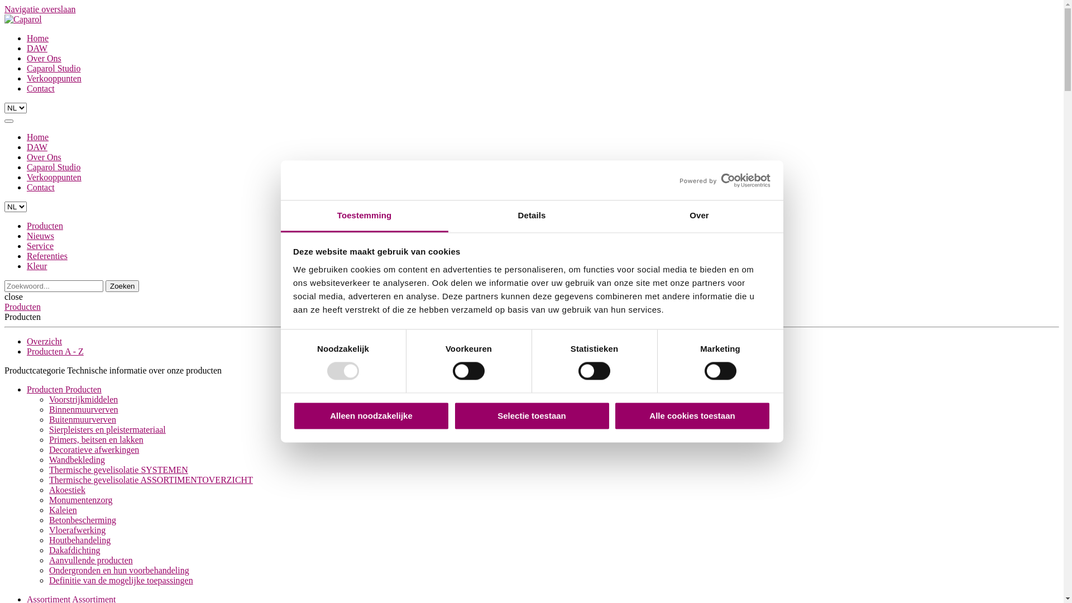  Describe the element at coordinates (107, 430) in the screenshot. I see `Sierpleisters en pleistermateriaal` at that location.